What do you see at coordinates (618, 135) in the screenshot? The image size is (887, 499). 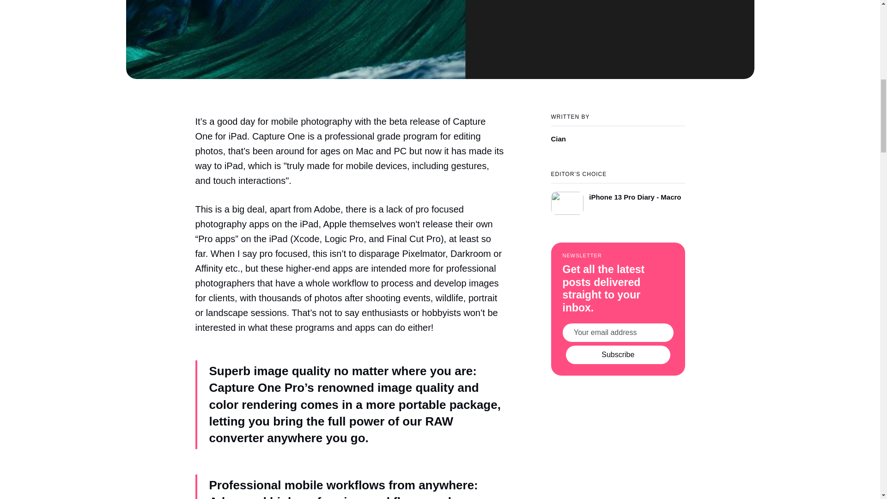 I see `Cian` at bounding box center [618, 135].